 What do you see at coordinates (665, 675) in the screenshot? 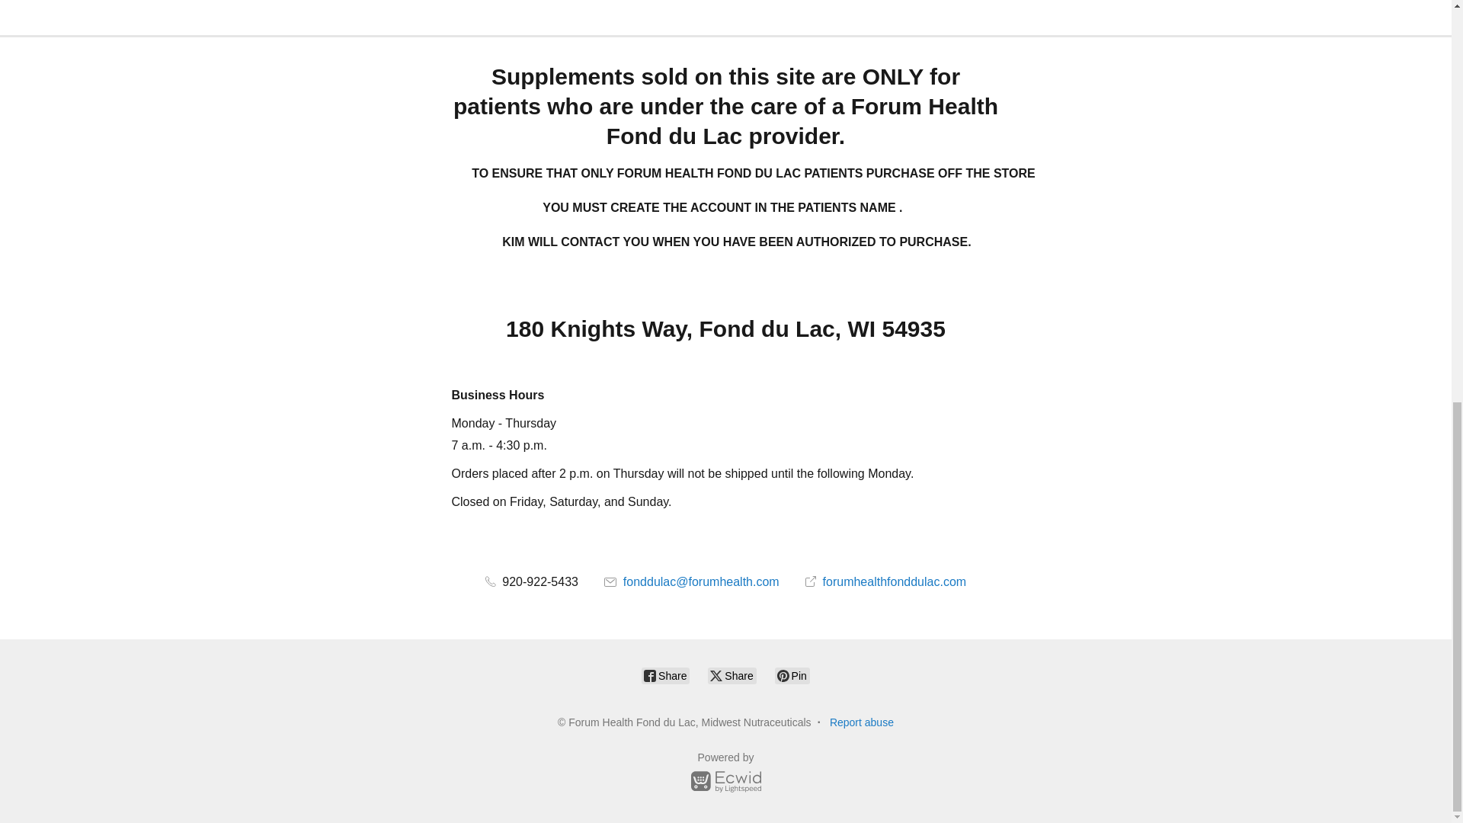
I see `Share` at bounding box center [665, 675].